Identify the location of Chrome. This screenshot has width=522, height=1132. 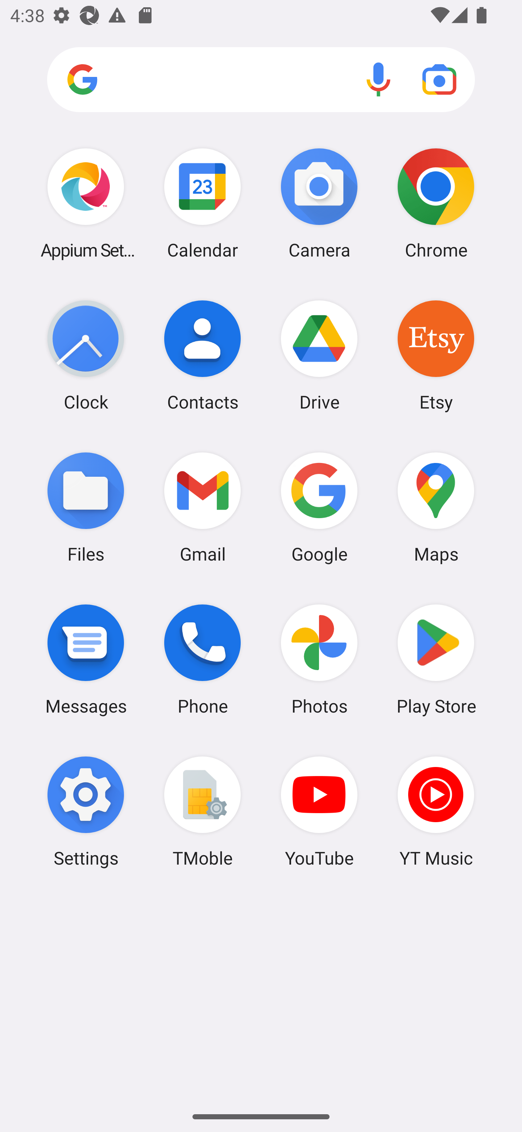
(436, 203).